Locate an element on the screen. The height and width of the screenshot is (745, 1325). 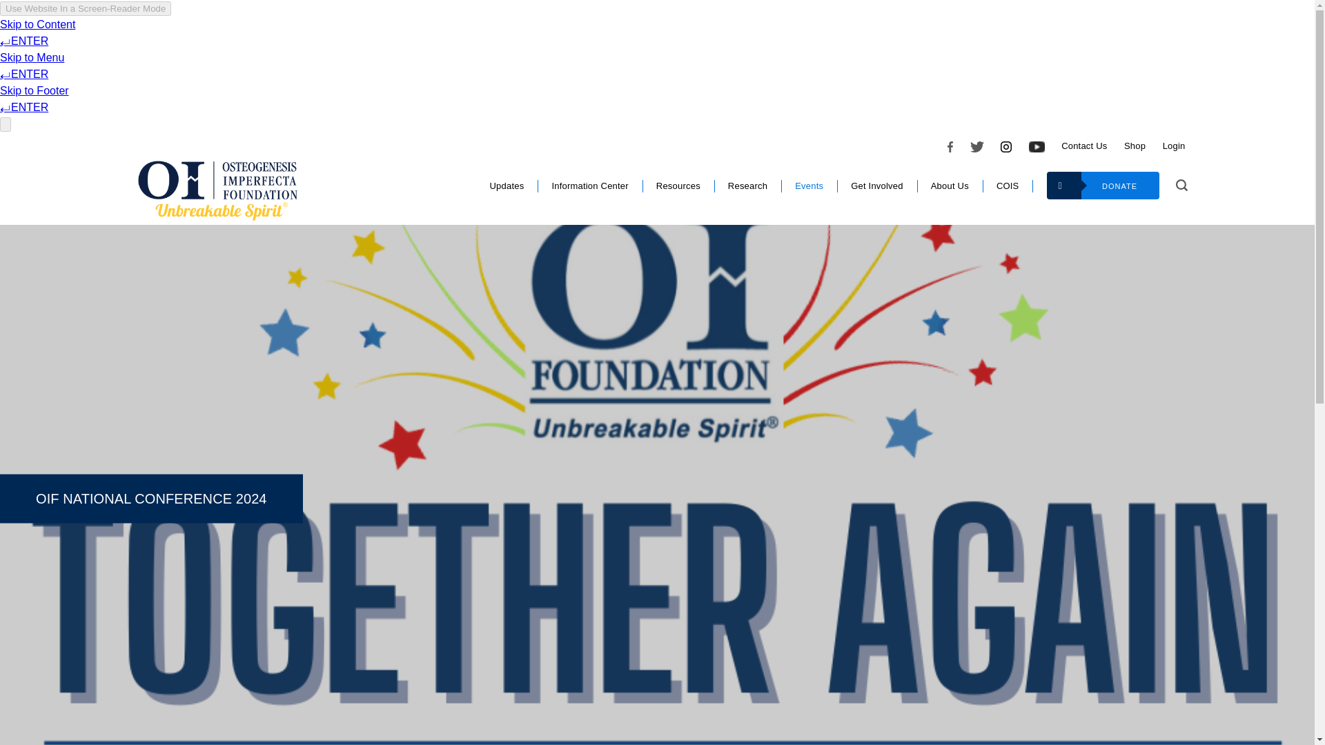
Events is located at coordinates (809, 186).